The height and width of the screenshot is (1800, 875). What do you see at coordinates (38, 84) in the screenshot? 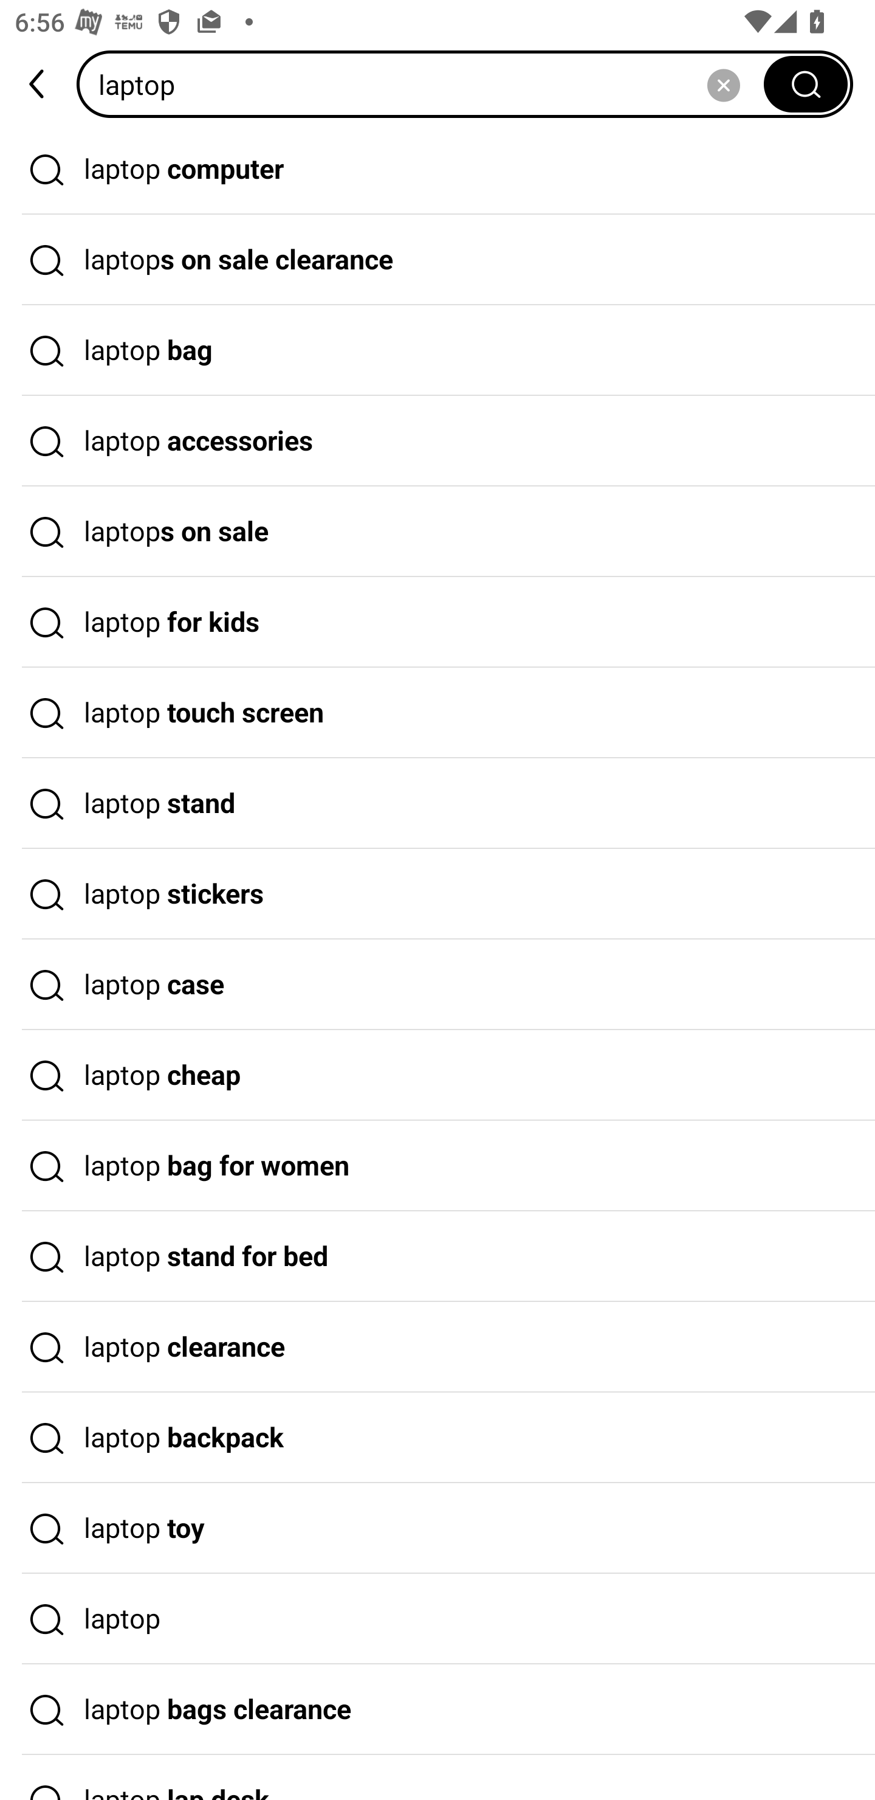
I see `back` at bounding box center [38, 84].